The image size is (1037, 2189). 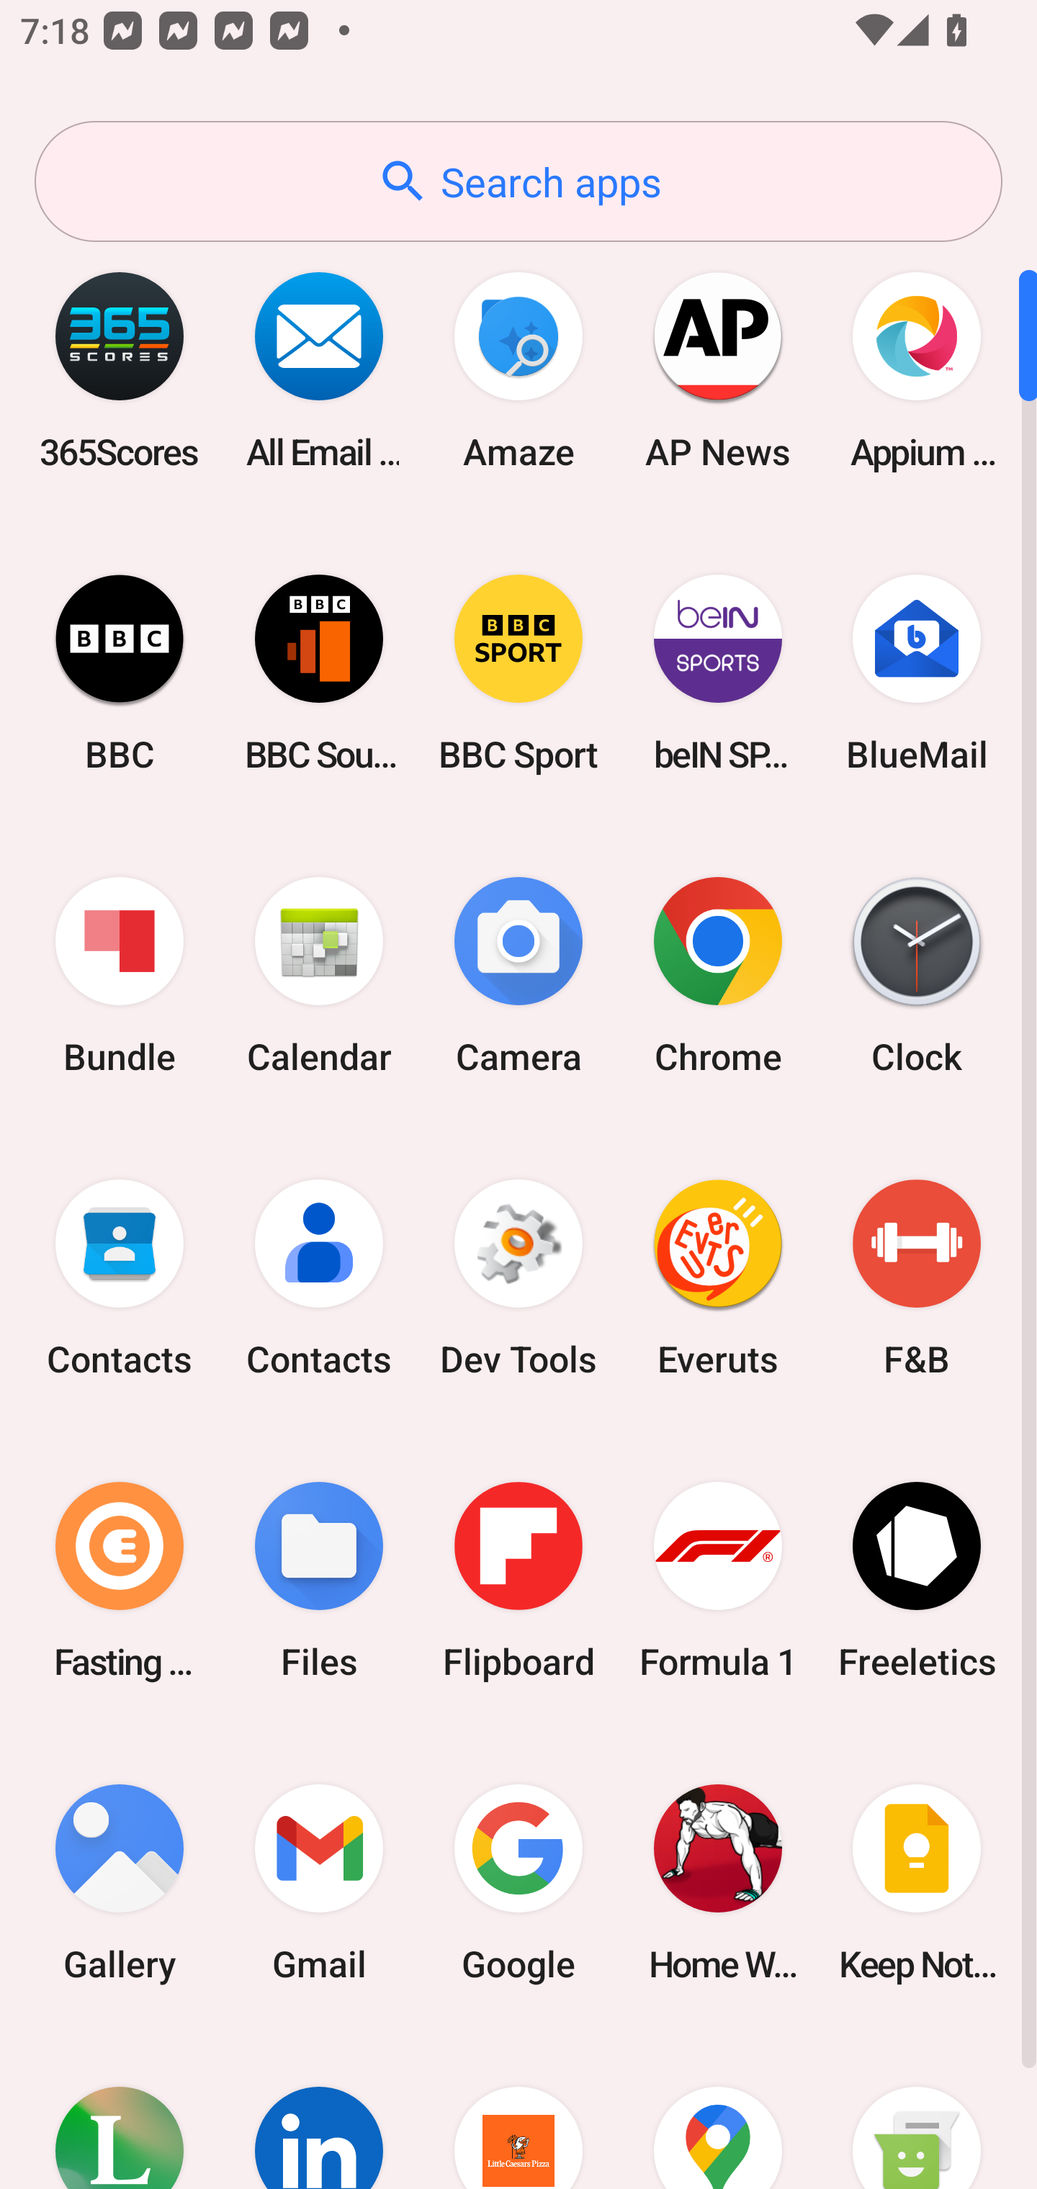 What do you see at coordinates (319, 370) in the screenshot?
I see `All Email Connect` at bounding box center [319, 370].